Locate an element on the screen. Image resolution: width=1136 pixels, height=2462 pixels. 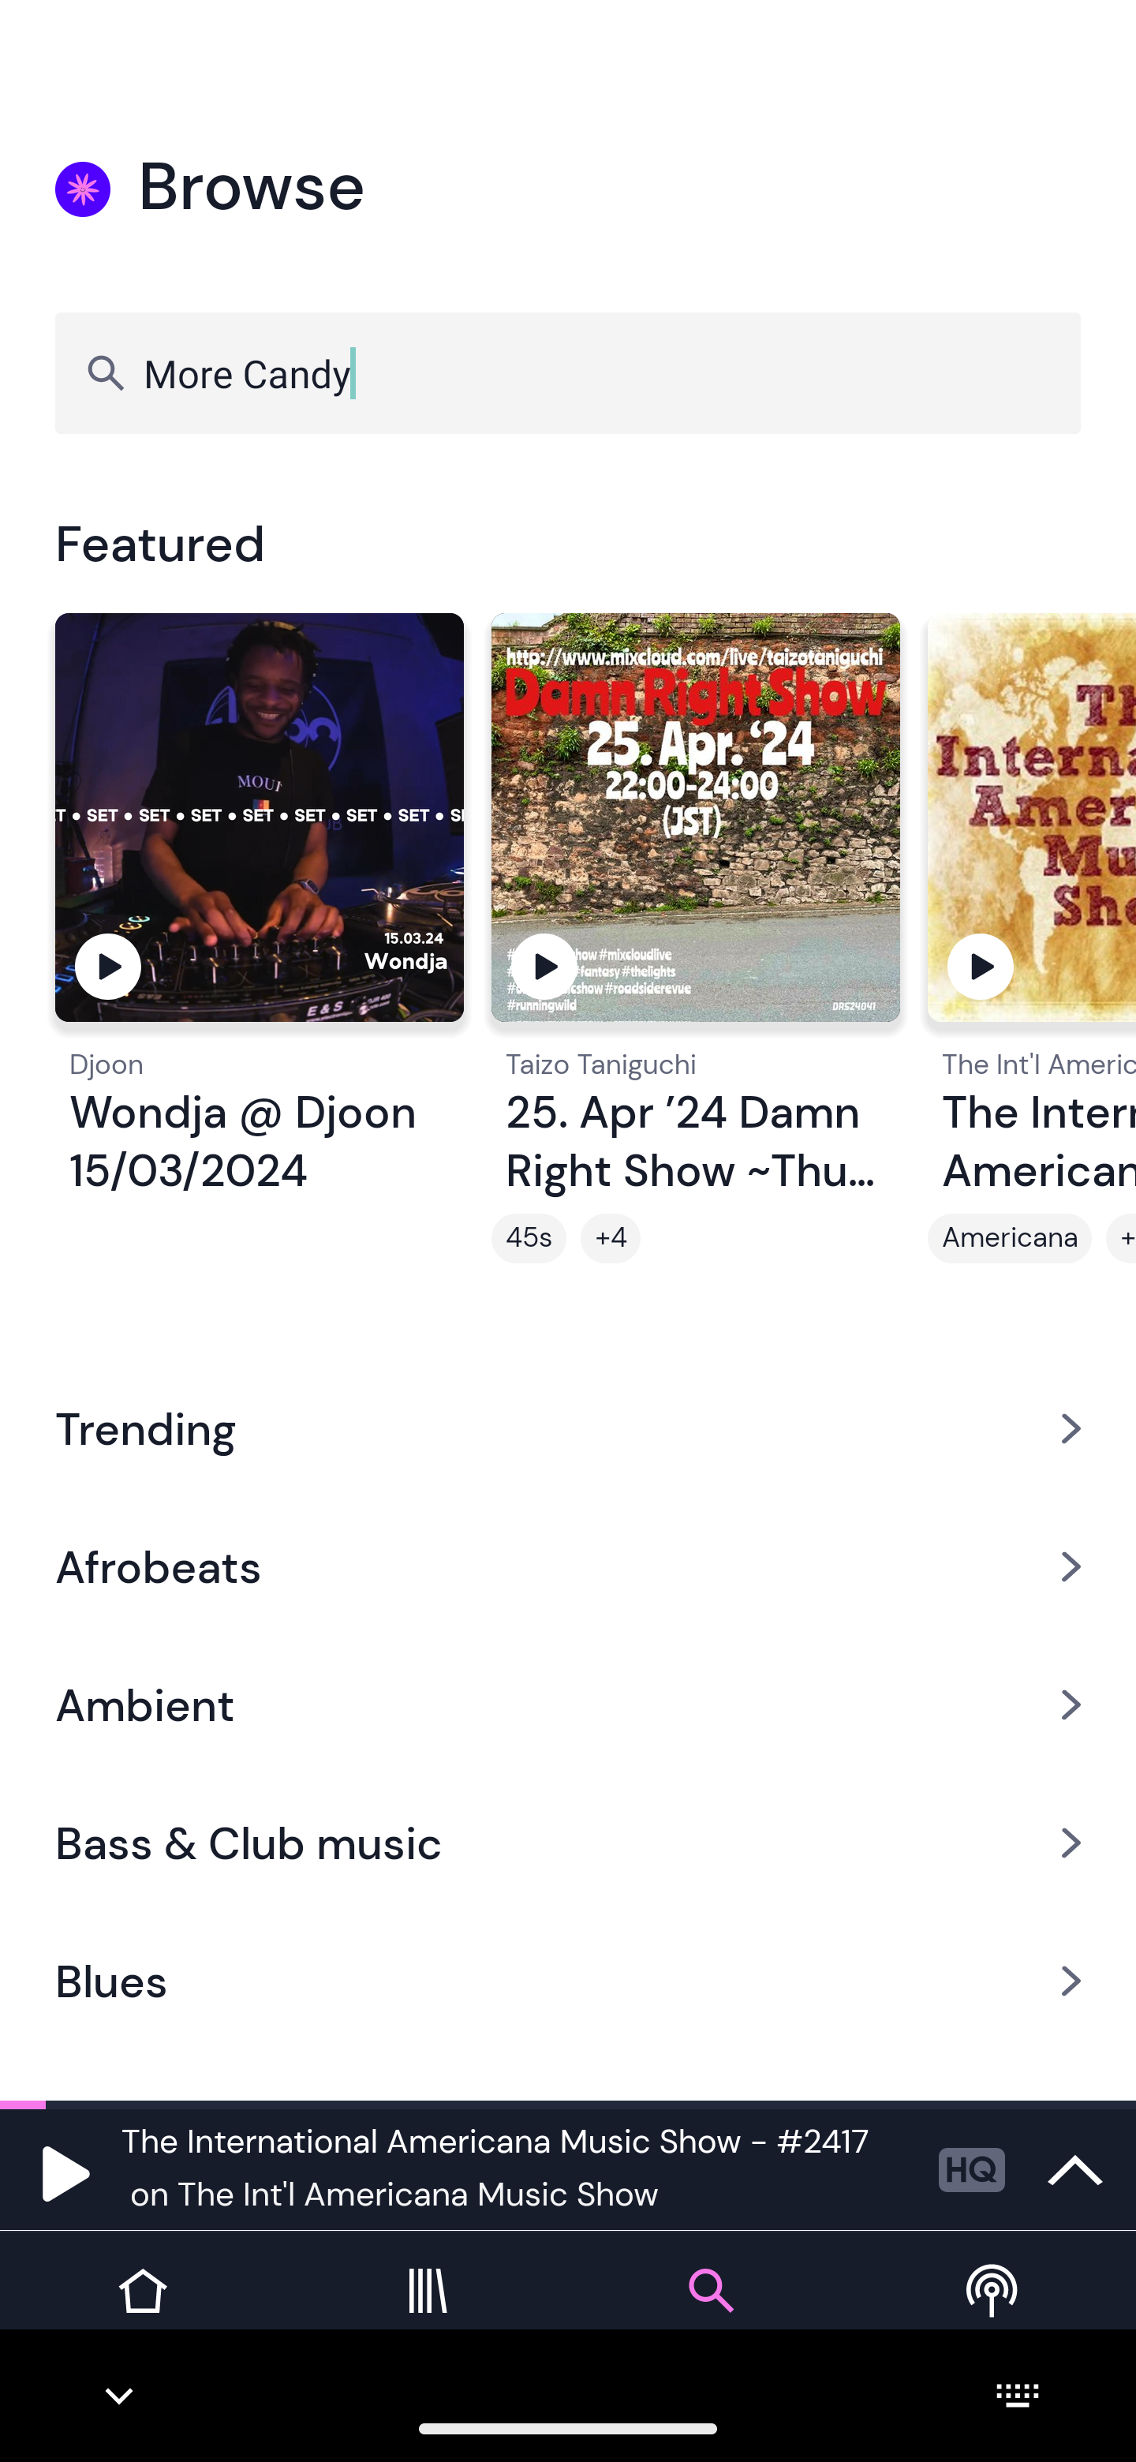
More Candy is located at coordinates (568, 372).